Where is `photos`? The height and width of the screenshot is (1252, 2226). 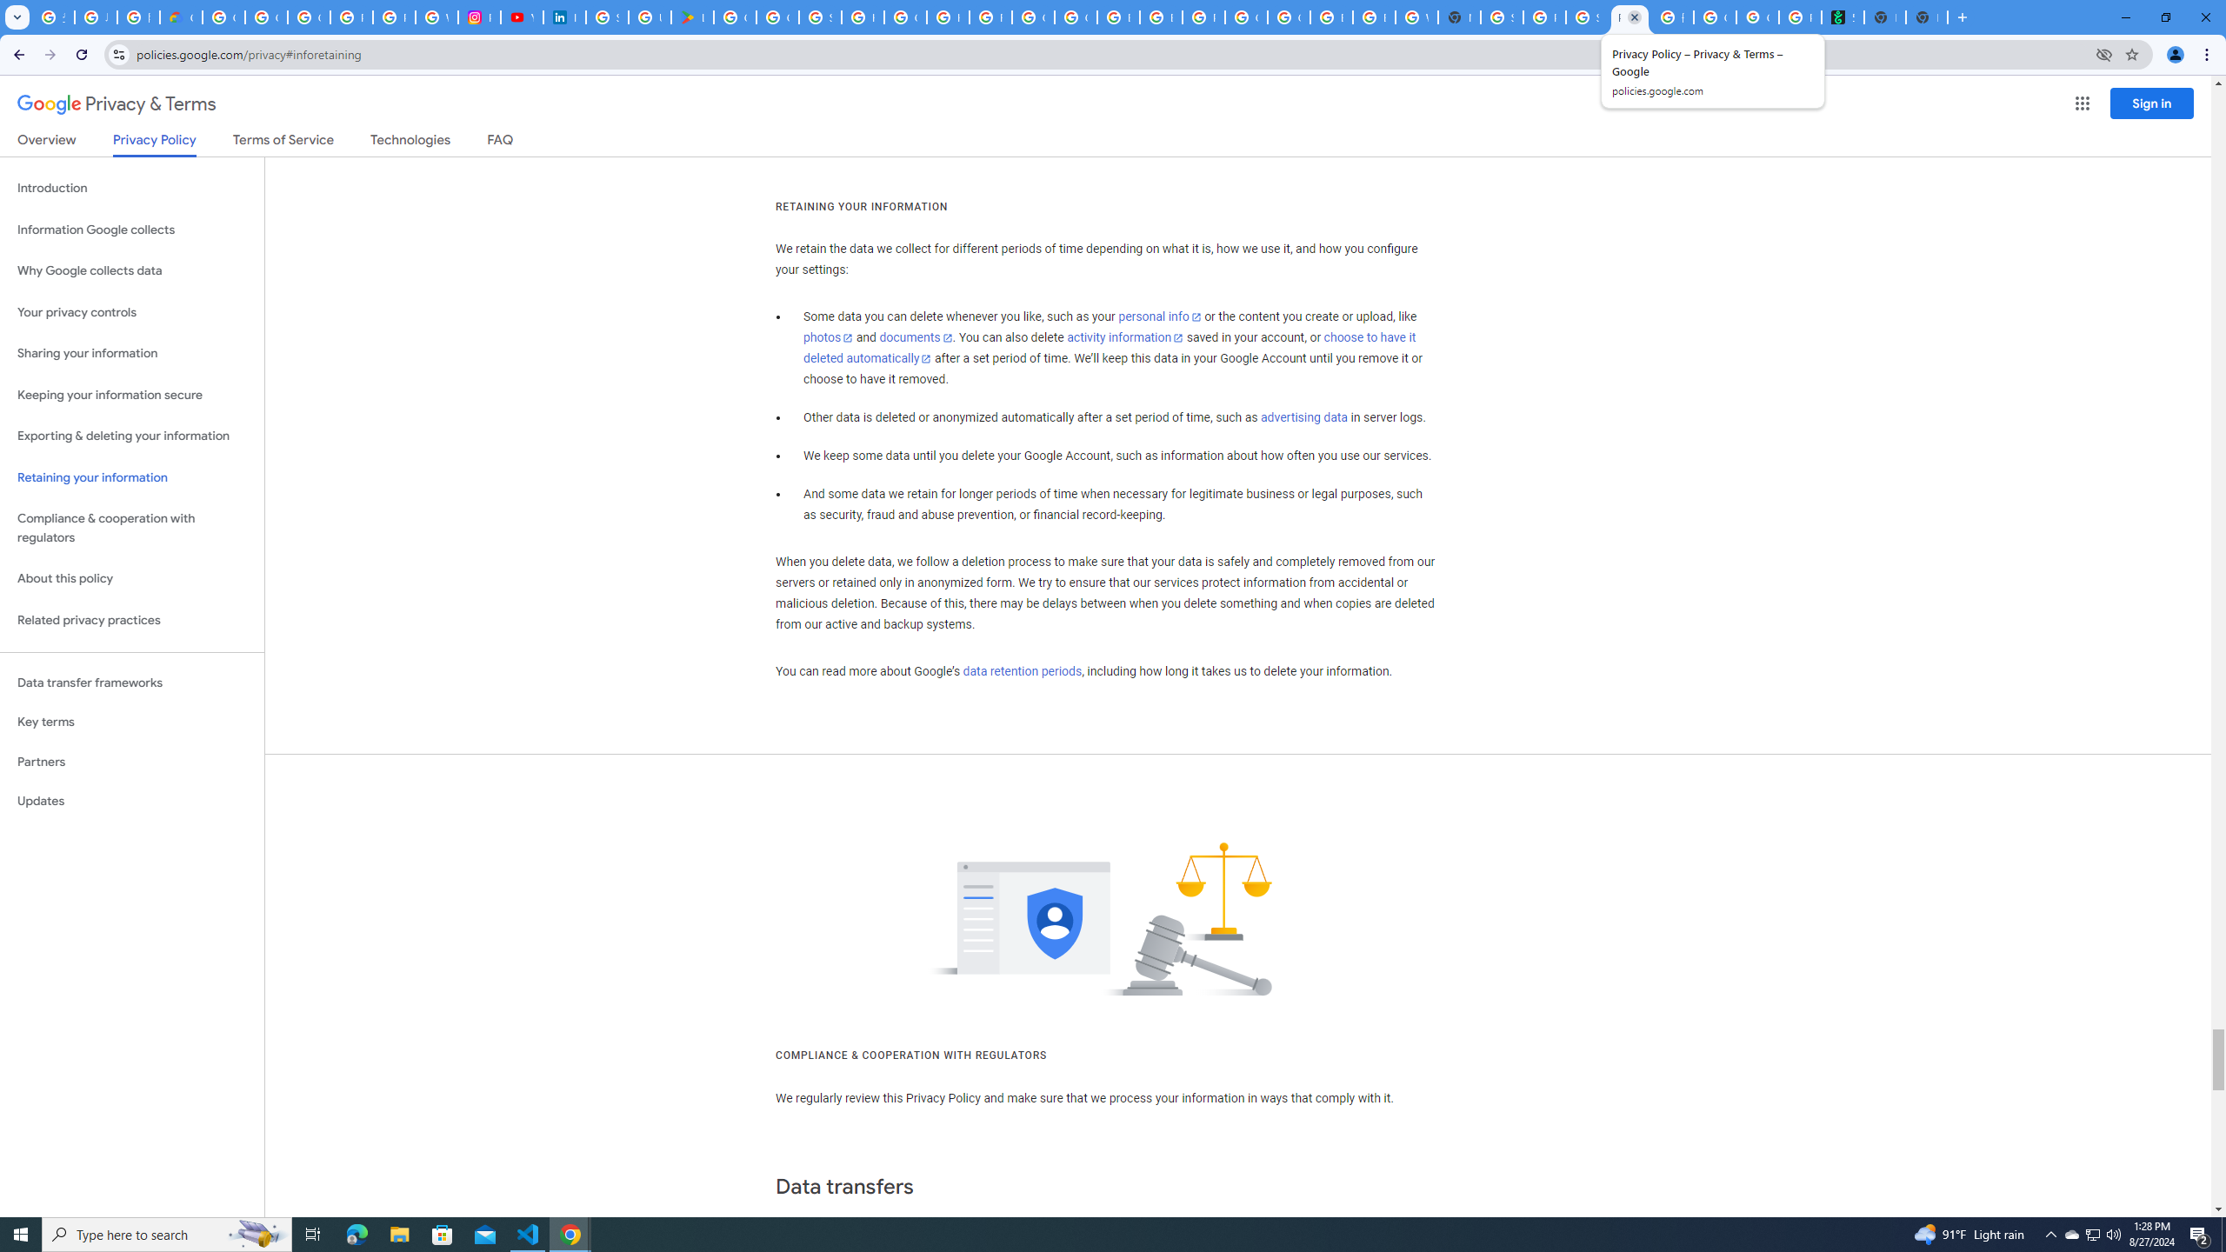
photos is located at coordinates (830, 337).